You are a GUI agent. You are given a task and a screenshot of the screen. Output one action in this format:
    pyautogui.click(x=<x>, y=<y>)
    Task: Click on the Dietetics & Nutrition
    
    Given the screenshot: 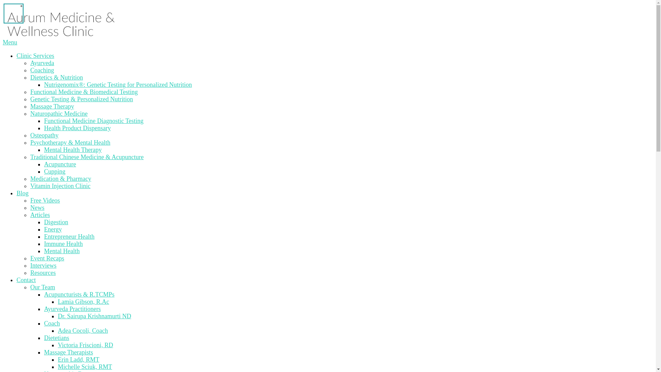 What is the action you would take?
    pyautogui.click(x=56, y=77)
    